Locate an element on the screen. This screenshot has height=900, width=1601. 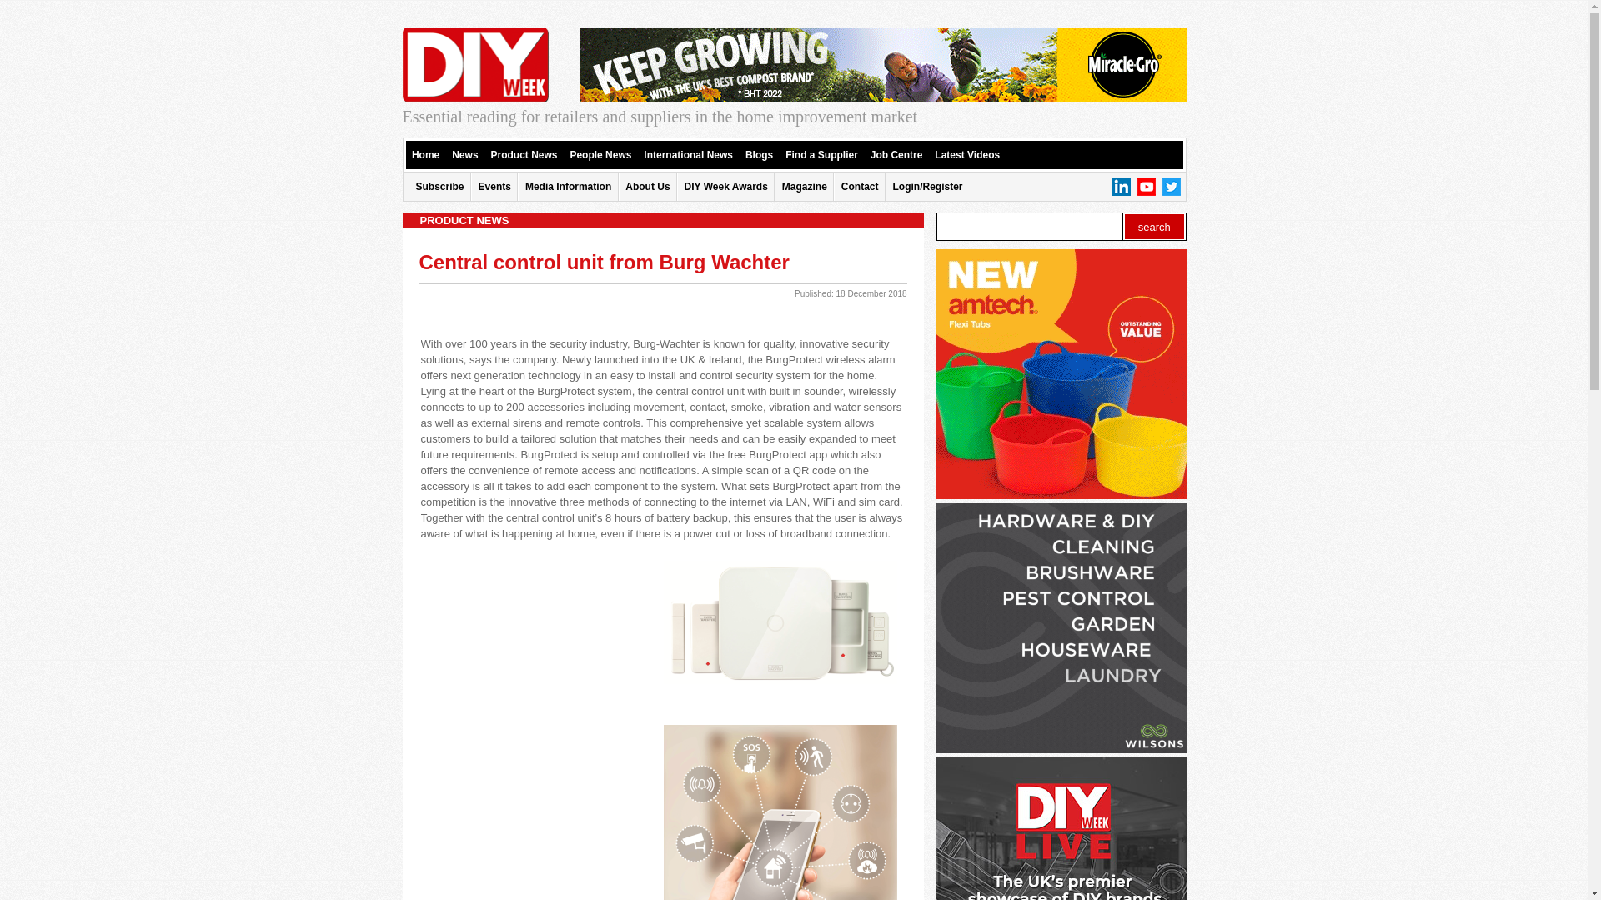
Subscribe is located at coordinates (439, 187).